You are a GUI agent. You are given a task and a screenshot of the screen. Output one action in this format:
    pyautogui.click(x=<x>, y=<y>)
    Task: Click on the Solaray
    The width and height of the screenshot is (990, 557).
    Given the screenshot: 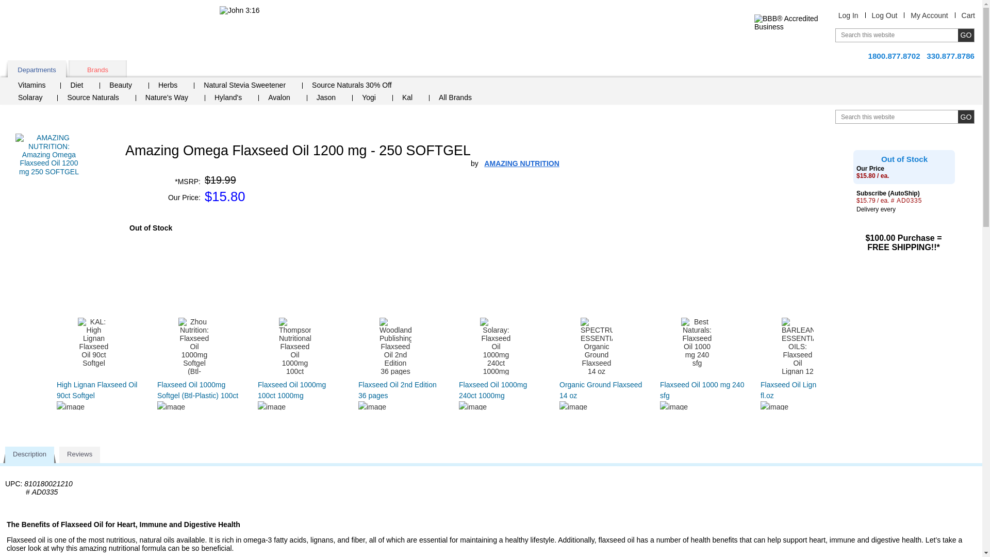 What is the action you would take?
    pyautogui.click(x=35, y=99)
    